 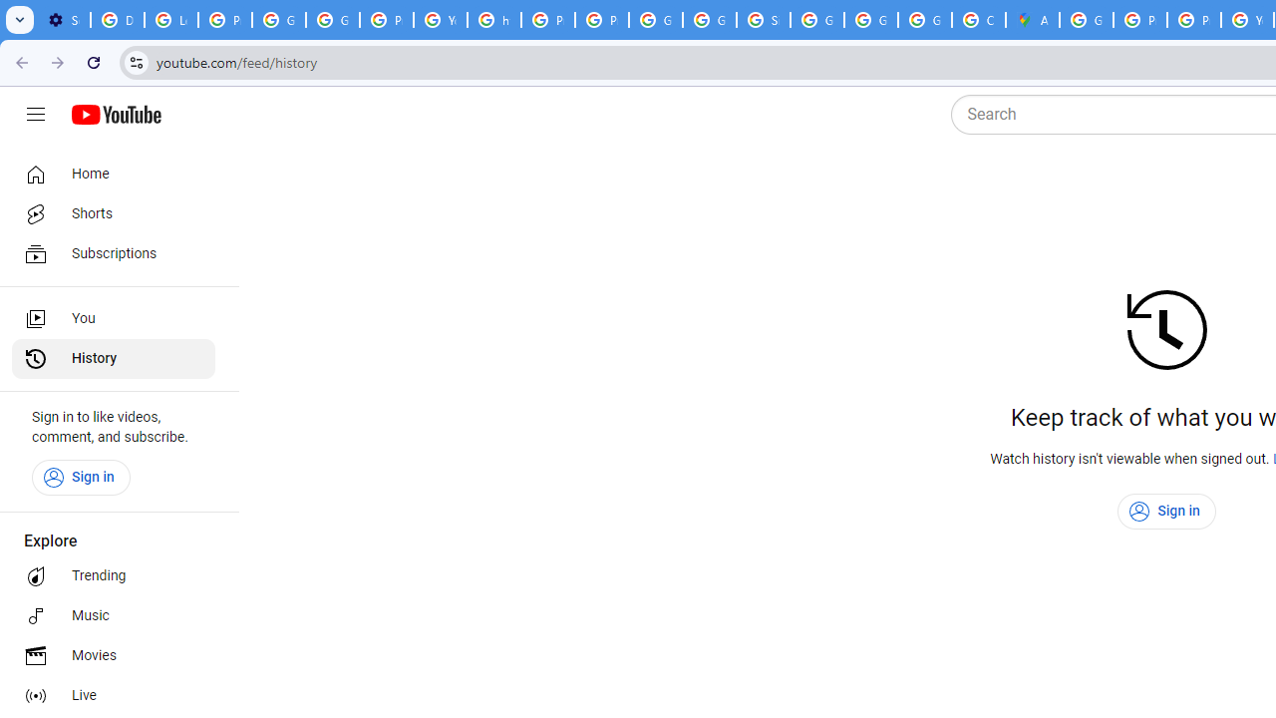 I want to click on Google Account Help, so click(x=279, y=20).